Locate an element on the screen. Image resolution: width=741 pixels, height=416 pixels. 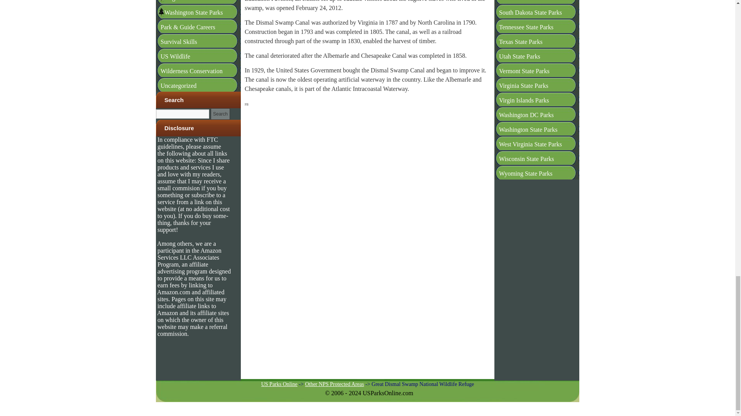
Search is located at coordinates (220, 114).